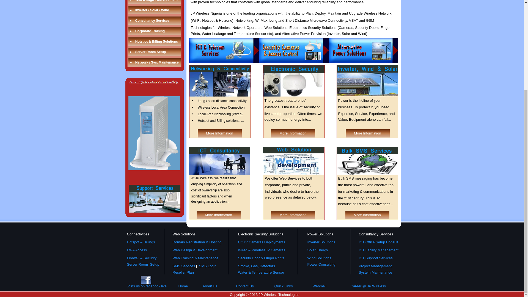 Image resolution: width=528 pixels, height=297 pixels. Describe the element at coordinates (143, 264) in the screenshot. I see `Server Room  Setup` at that location.